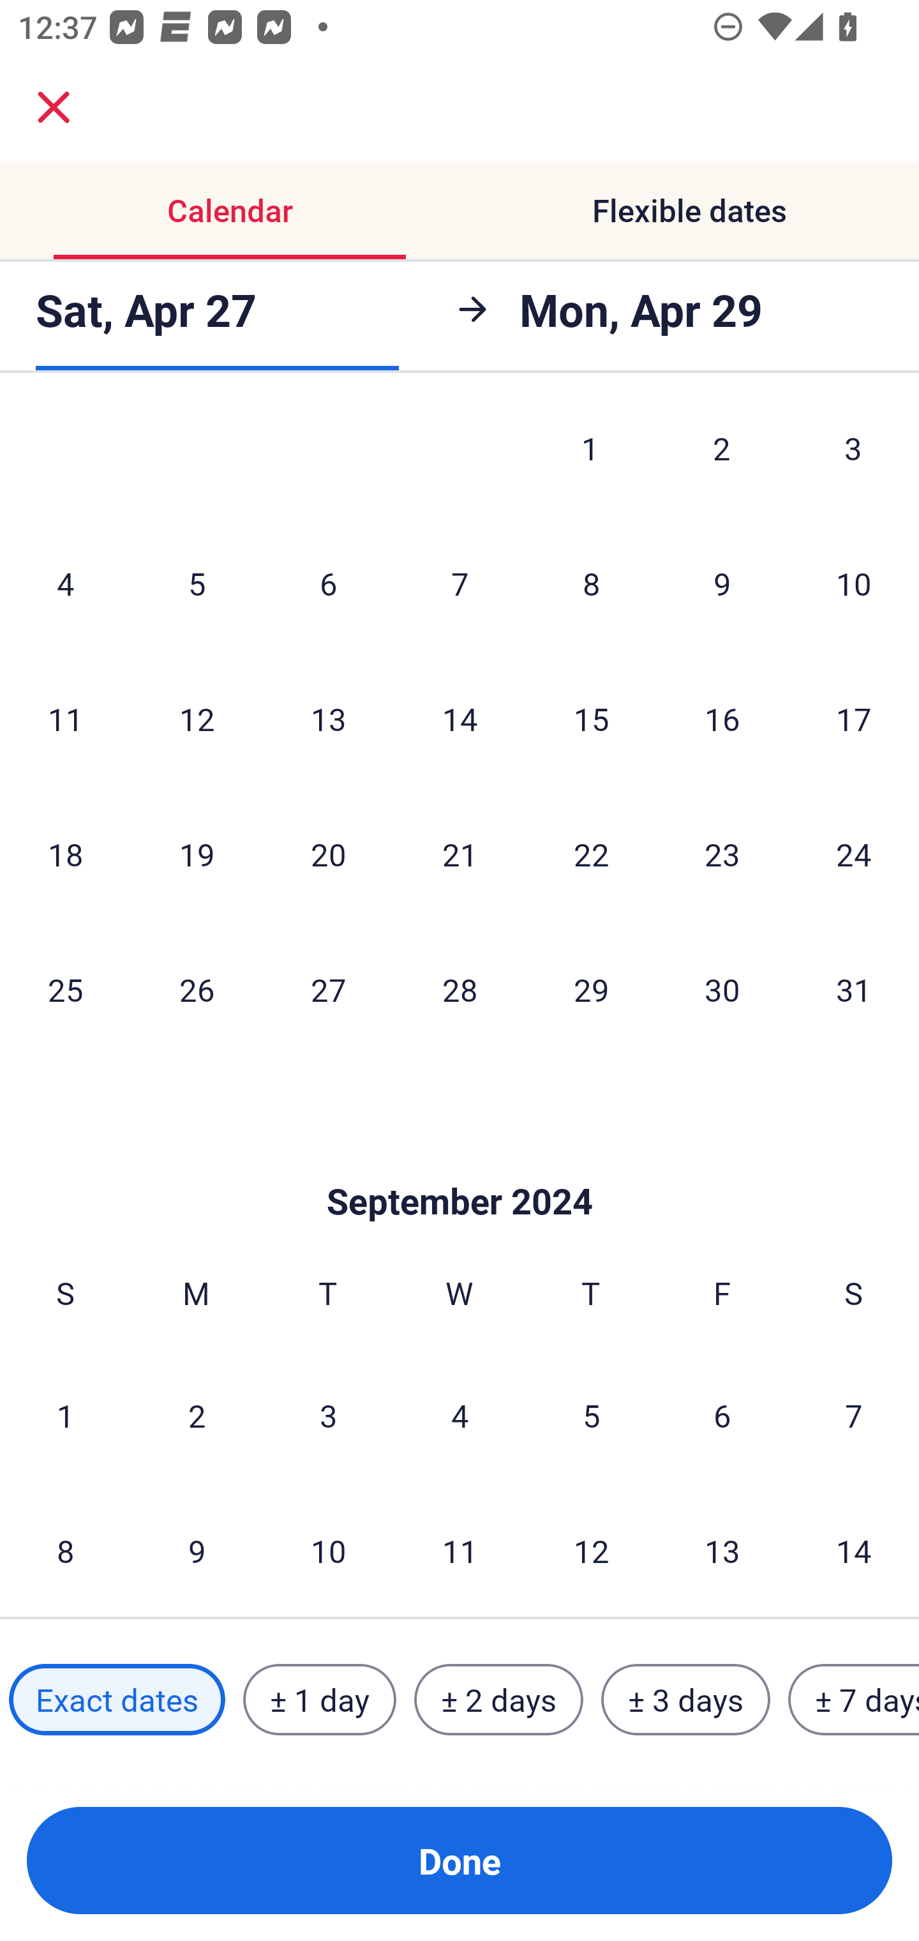 The image size is (919, 1941). What do you see at coordinates (65, 719) in the screenshot?
I see `11 Sunday, August 11, 2024` at bounding box center [65, 719].